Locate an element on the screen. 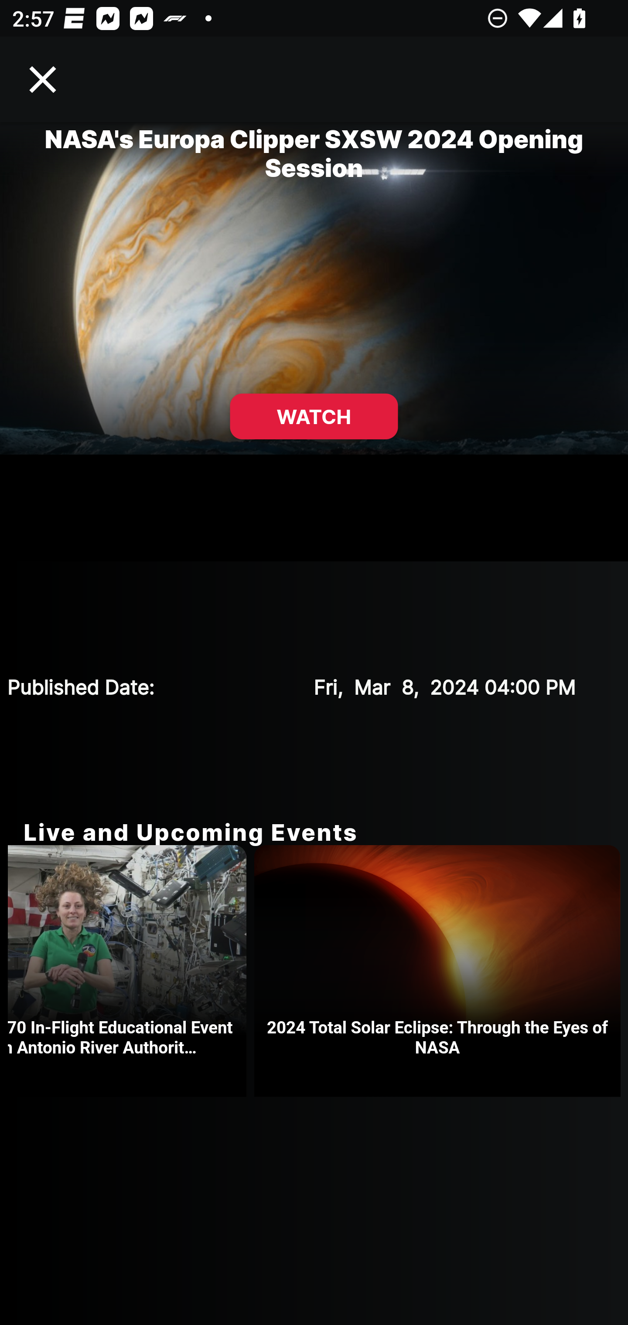 The width and height of the screenshot is (628, 1325). WATCH is located at coordinates (314, 417).